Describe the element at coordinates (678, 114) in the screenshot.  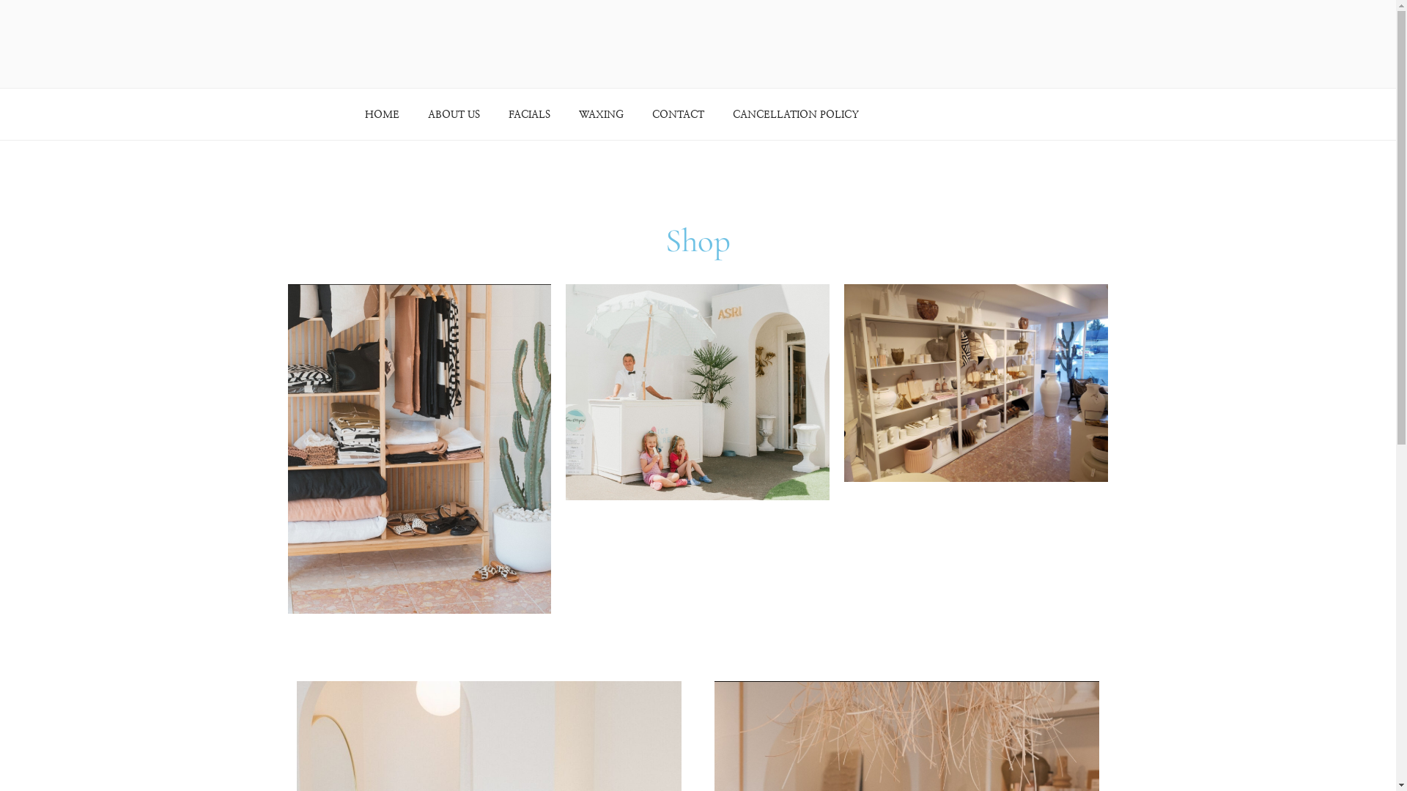
I see `CONTACT` at that location.